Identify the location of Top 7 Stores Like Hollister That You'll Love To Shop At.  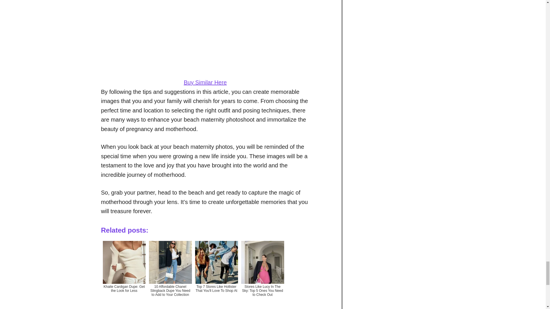
(216, 273).